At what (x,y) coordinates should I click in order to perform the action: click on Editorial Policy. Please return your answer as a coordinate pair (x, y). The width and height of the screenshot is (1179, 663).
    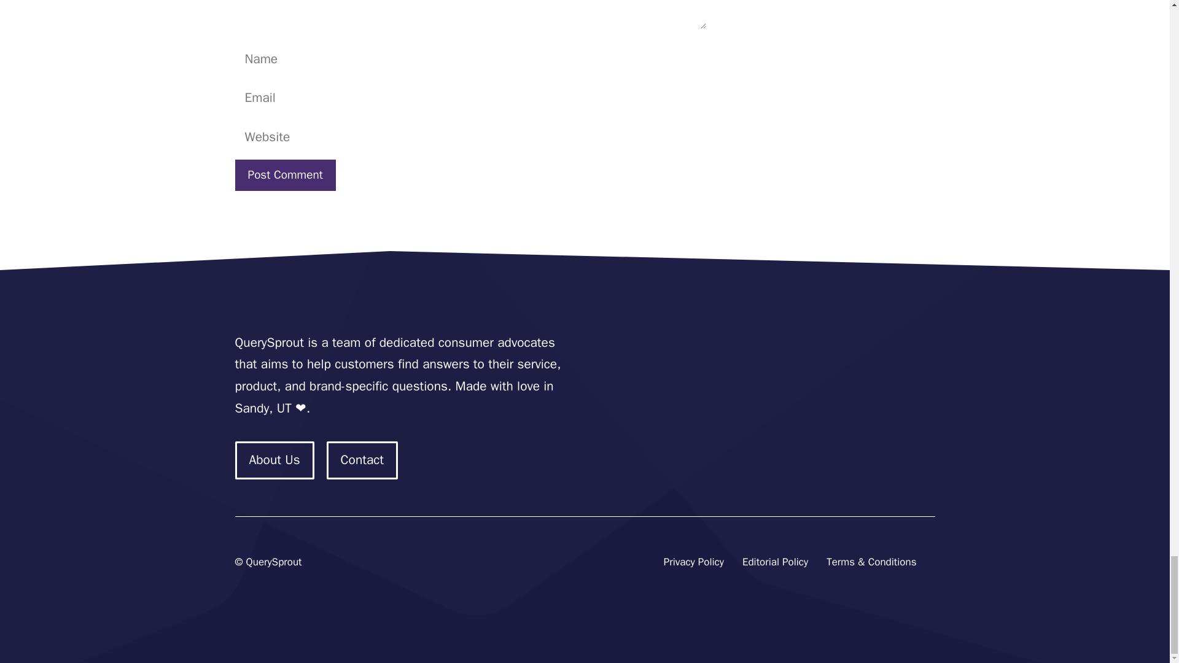
    Looking at the image, I should click on (775, 562).